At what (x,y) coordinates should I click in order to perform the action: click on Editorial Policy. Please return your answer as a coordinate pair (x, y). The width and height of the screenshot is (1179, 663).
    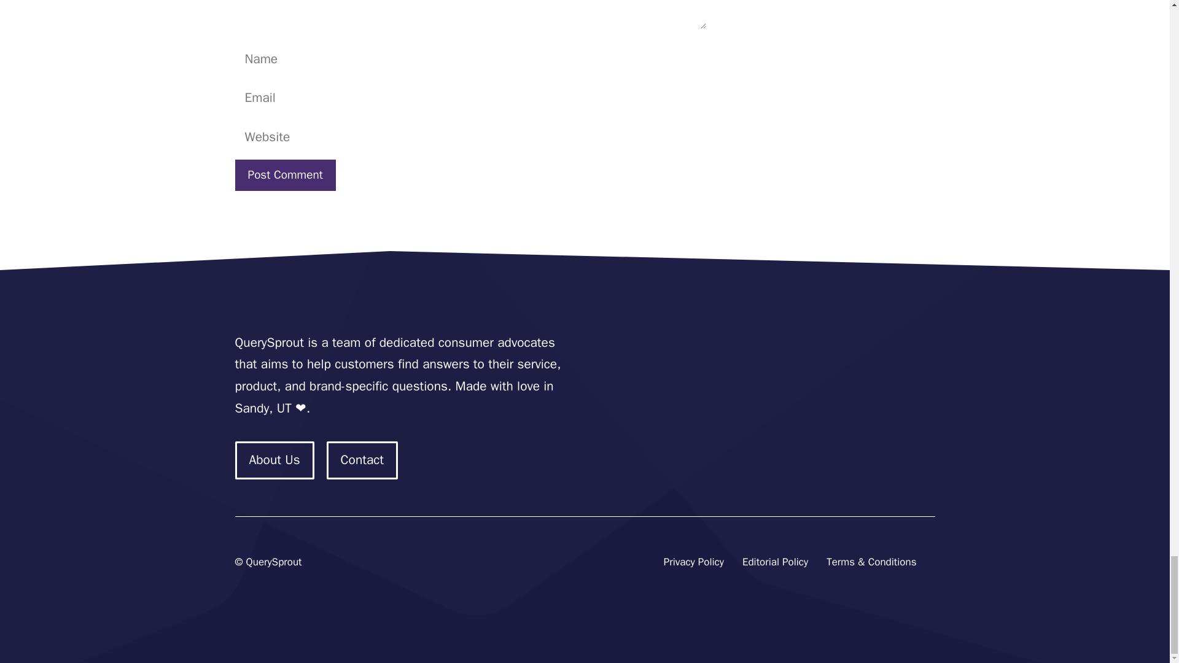
    Looking at the image, I should click on (775, 562).